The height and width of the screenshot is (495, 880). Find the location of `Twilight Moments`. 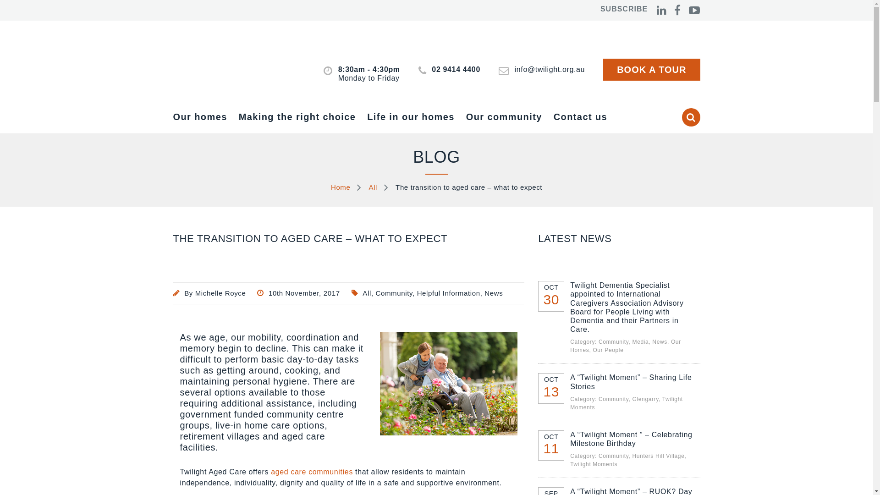

Twilight Moments is located at coordinates (627, 403).